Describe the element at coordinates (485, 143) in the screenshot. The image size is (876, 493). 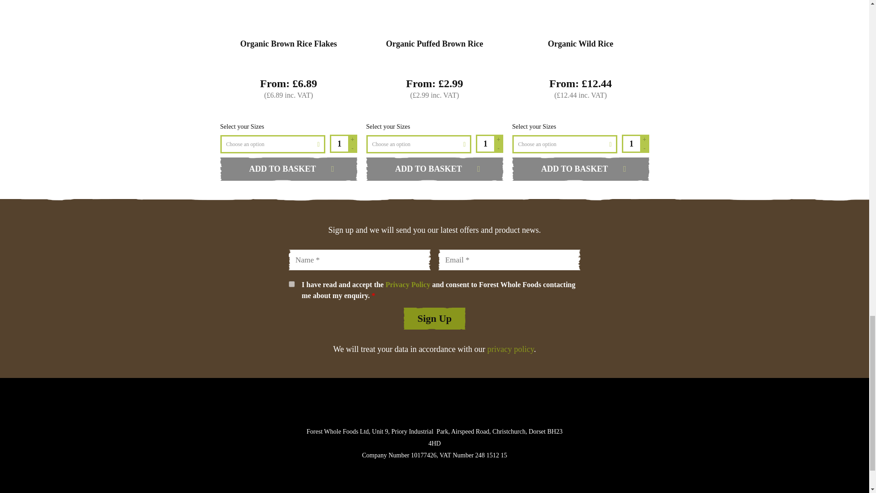
I see `1` at that location.